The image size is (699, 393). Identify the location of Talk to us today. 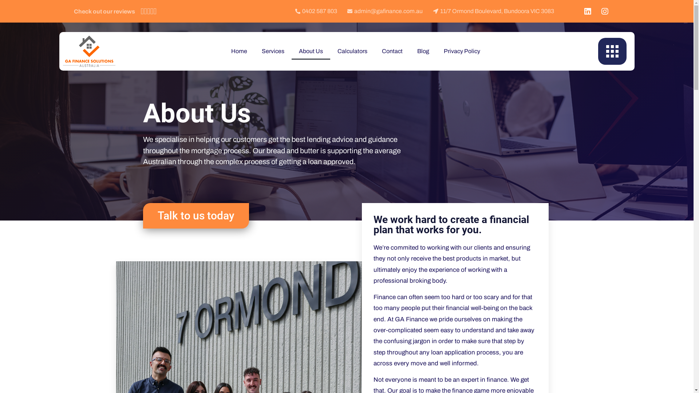
(196, 216).